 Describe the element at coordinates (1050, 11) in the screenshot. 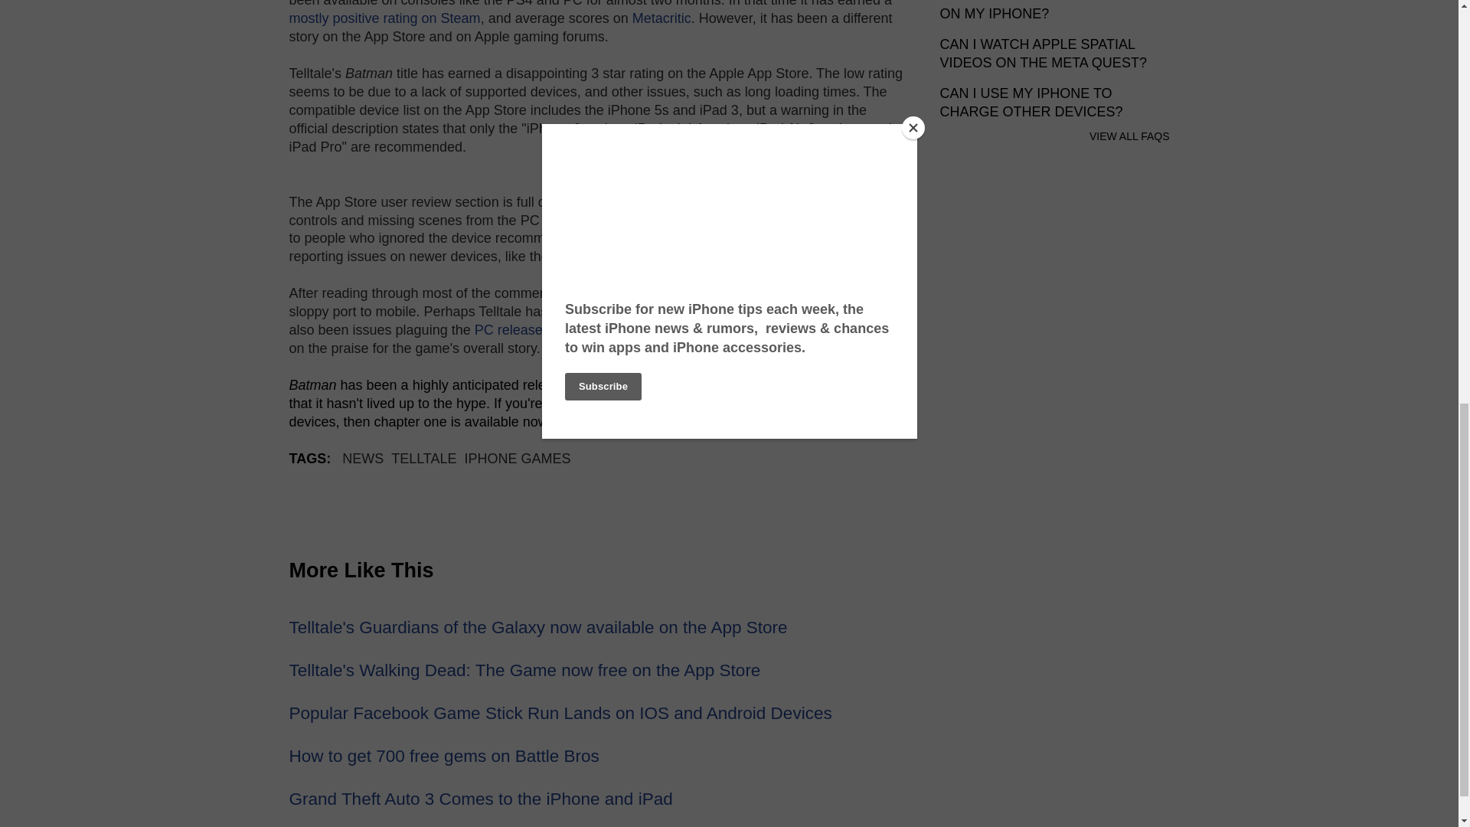

I see `CAN I USE APPLE INTELLIGENCE ON MY IPHONE?` at that location.